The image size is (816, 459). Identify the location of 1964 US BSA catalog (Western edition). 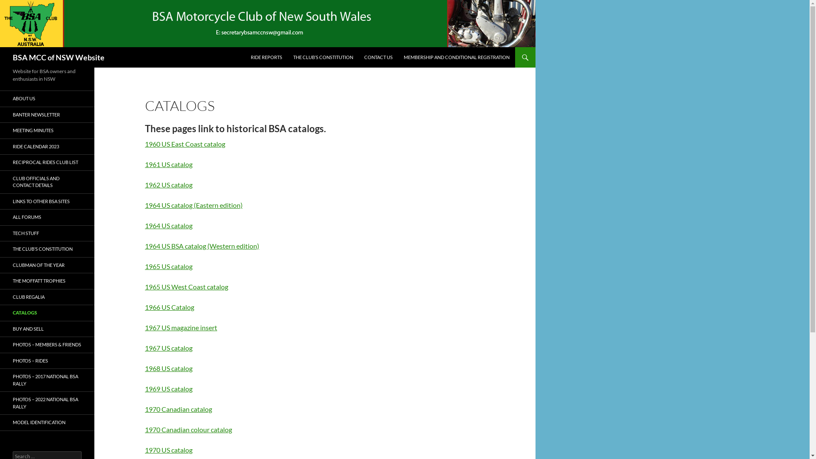
(202, 246).